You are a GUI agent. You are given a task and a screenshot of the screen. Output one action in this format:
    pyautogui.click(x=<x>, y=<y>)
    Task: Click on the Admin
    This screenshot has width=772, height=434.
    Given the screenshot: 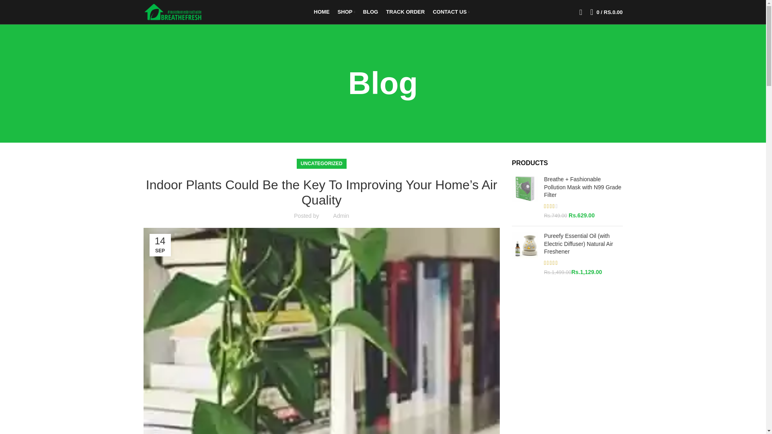 What is the action you would take?
    pyautogui.click(x=341, y=216)
    